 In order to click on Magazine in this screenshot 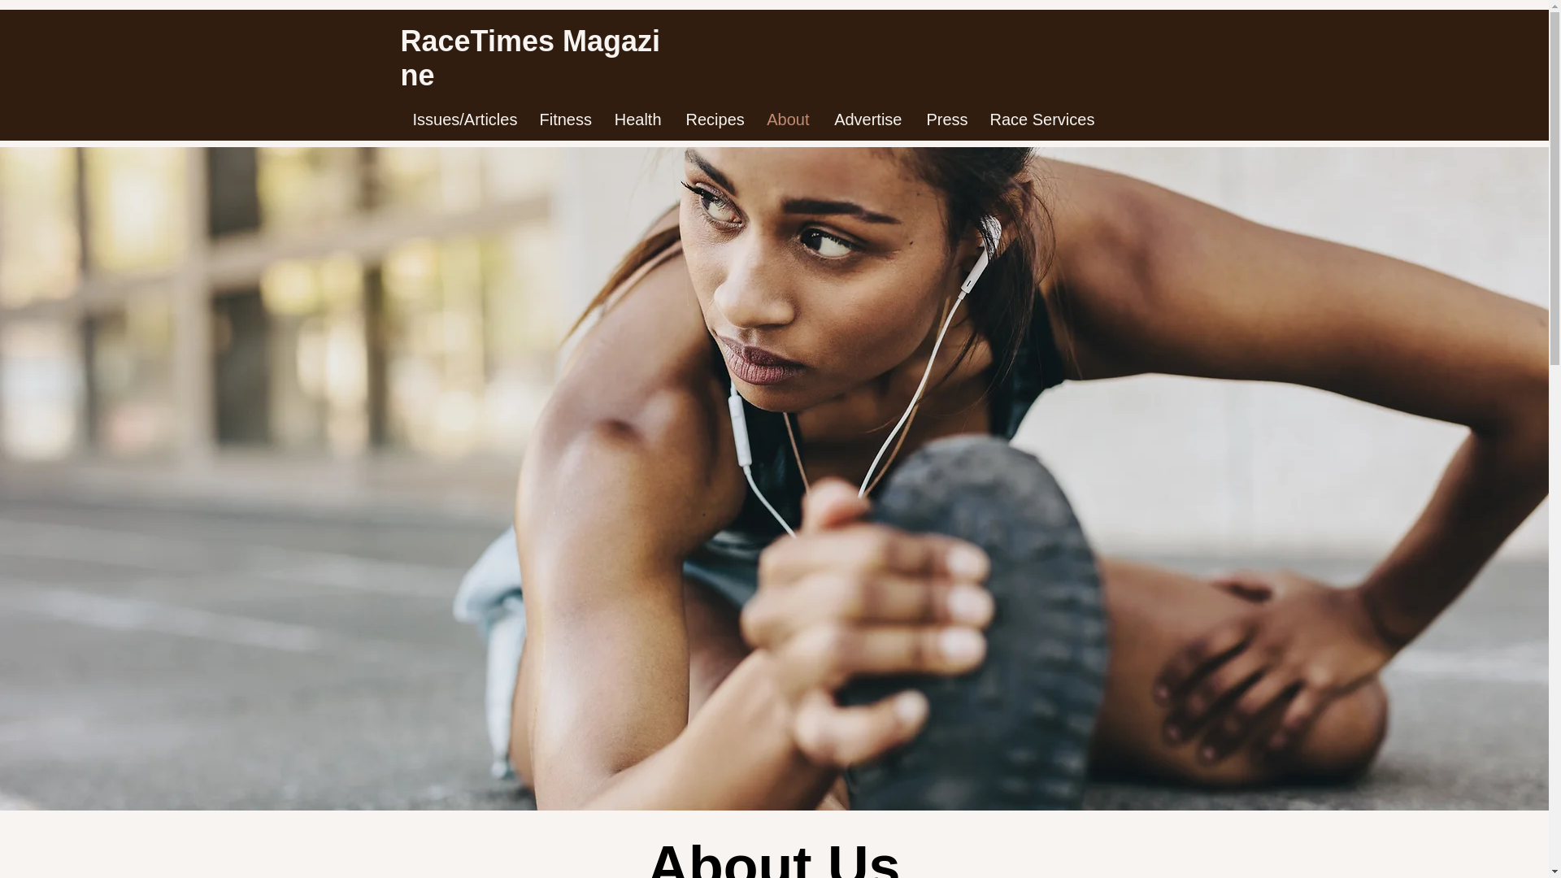, I will do `click(530, 59)`.